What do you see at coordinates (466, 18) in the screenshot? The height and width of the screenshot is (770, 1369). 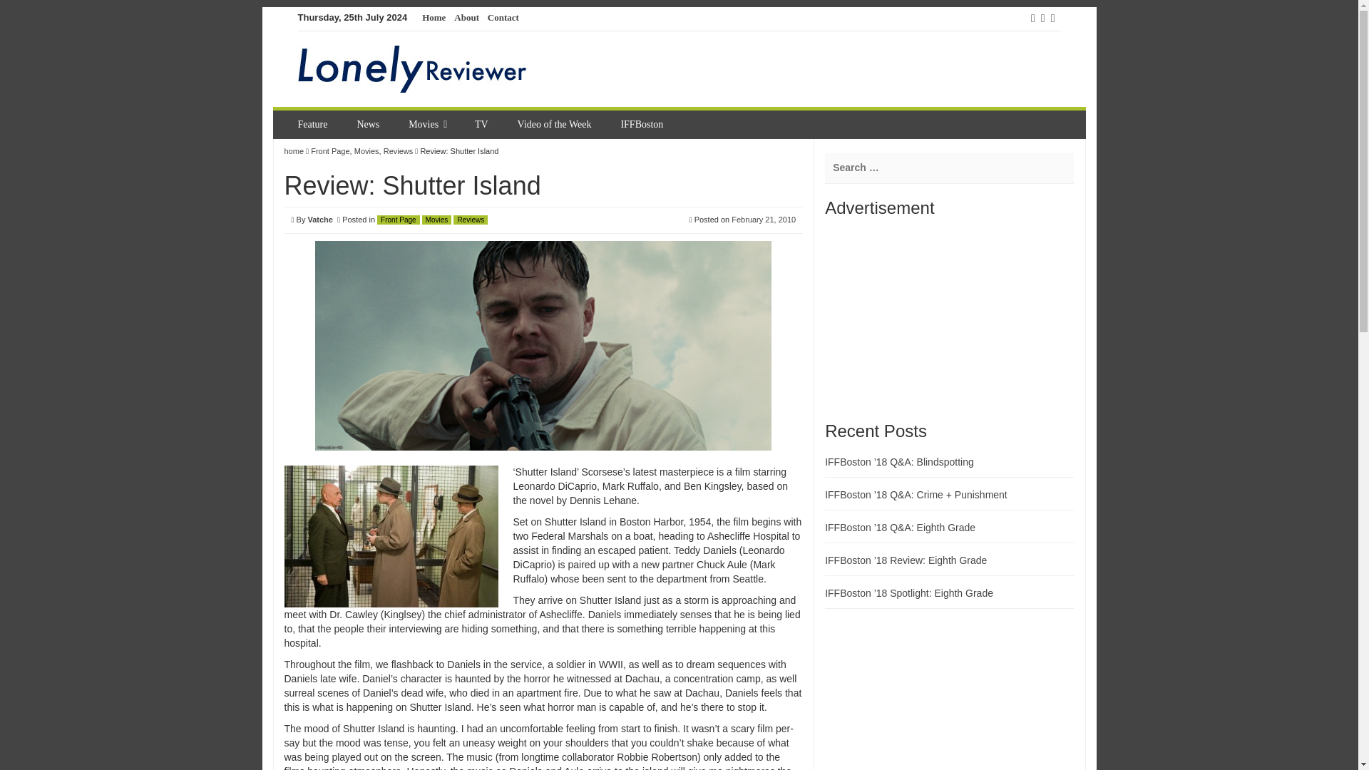 I see `About` at bounding box center [466, 18].